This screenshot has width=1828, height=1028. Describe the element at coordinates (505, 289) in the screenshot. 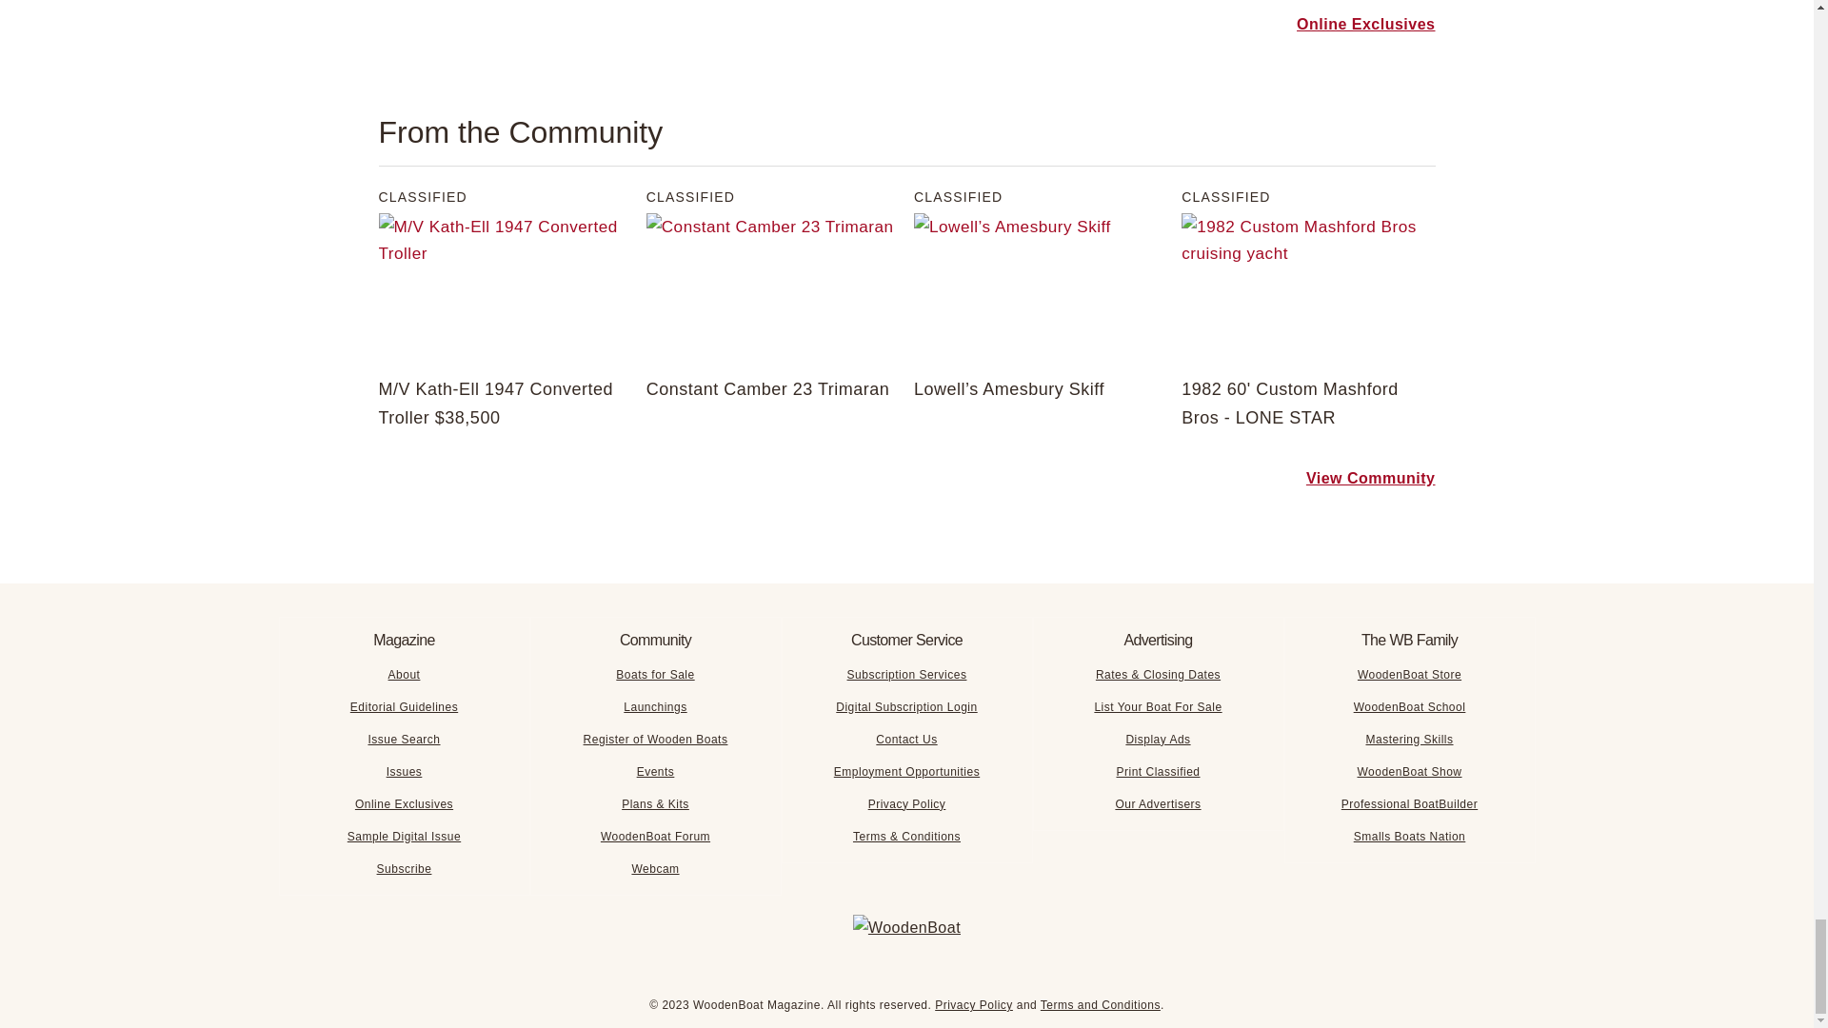

I see `1947 Converted Troller` at that location.